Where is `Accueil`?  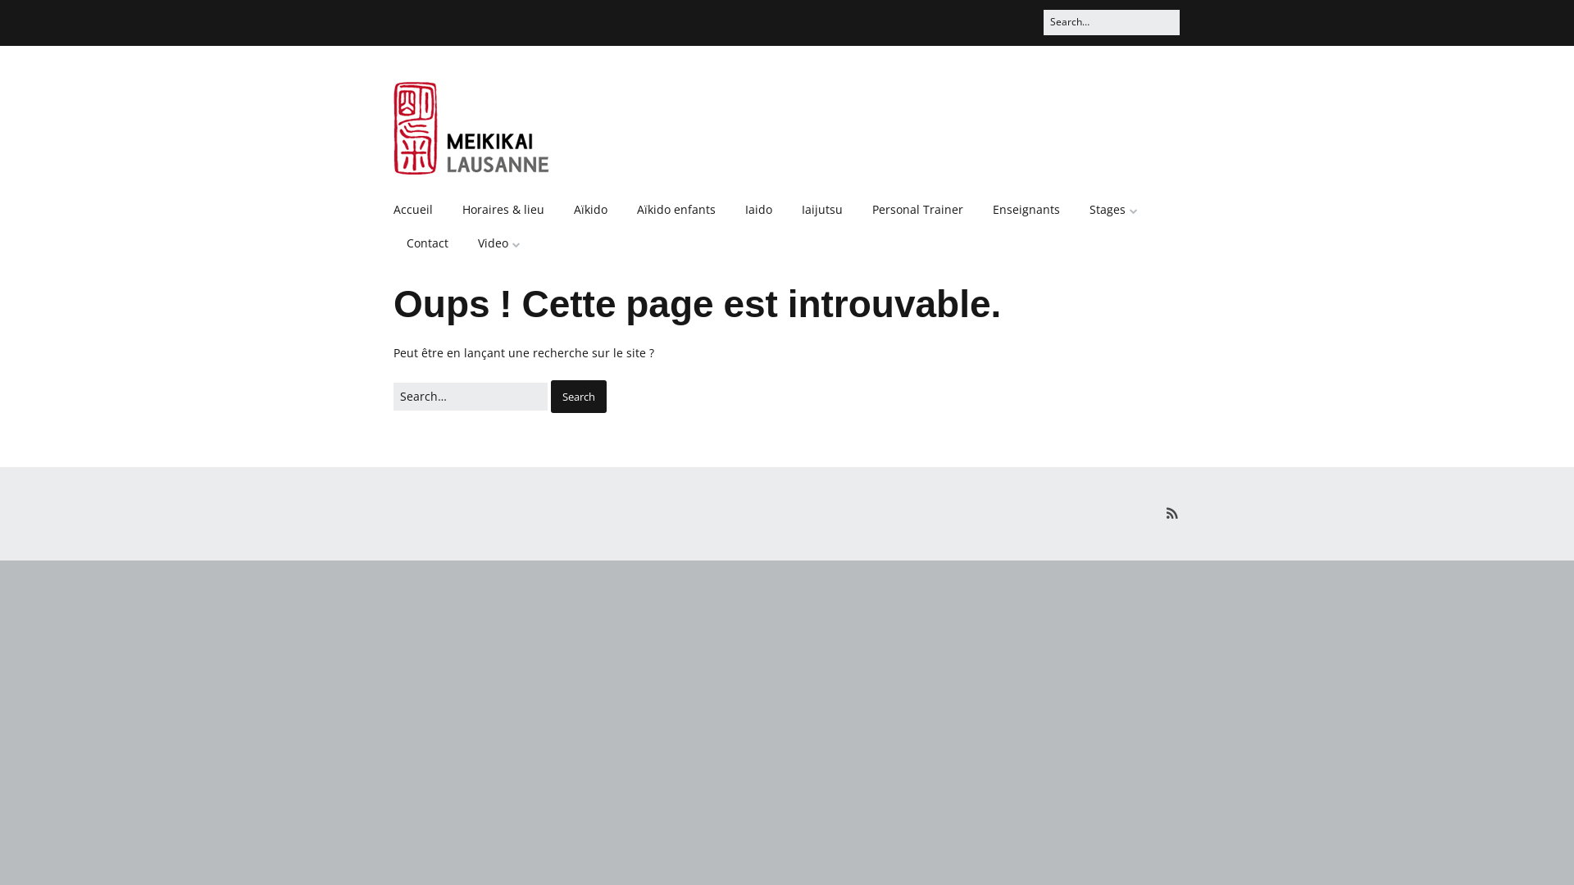 Accueil is located at coordinates (420, 210).